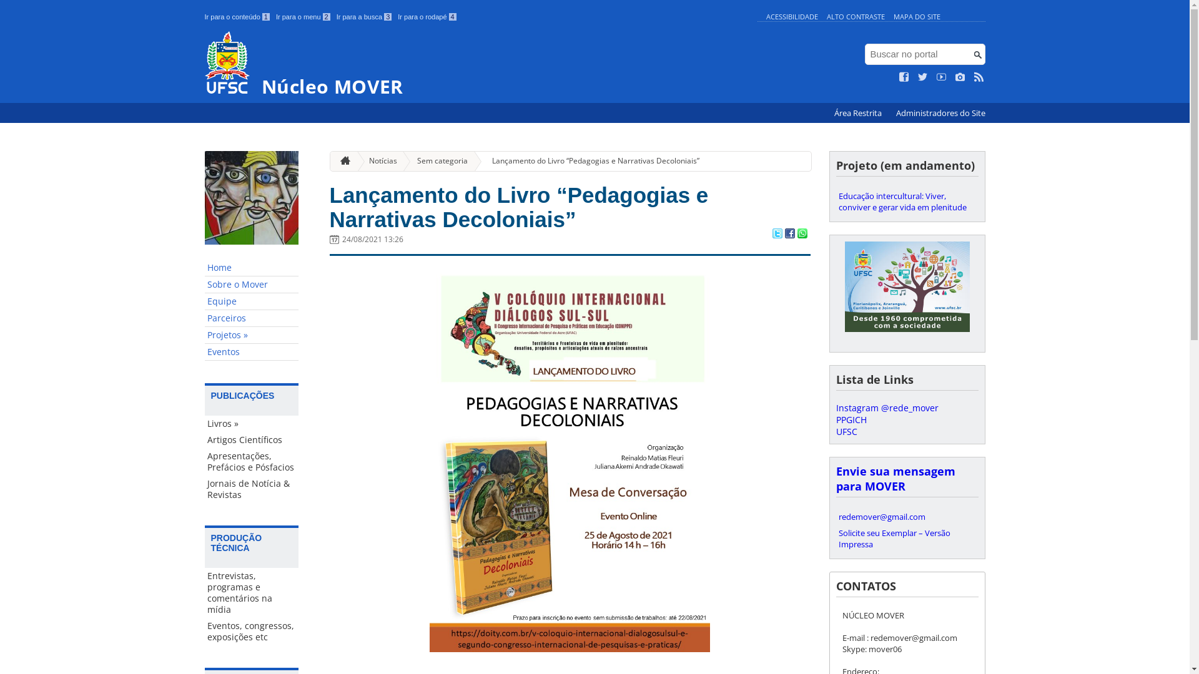 Image resolution: width=1199 pixels, height=674 pixels. What do you see at coordinates (252, 318) in the screenshot?
I see `Parceiros` at bounding box center [252, 318].